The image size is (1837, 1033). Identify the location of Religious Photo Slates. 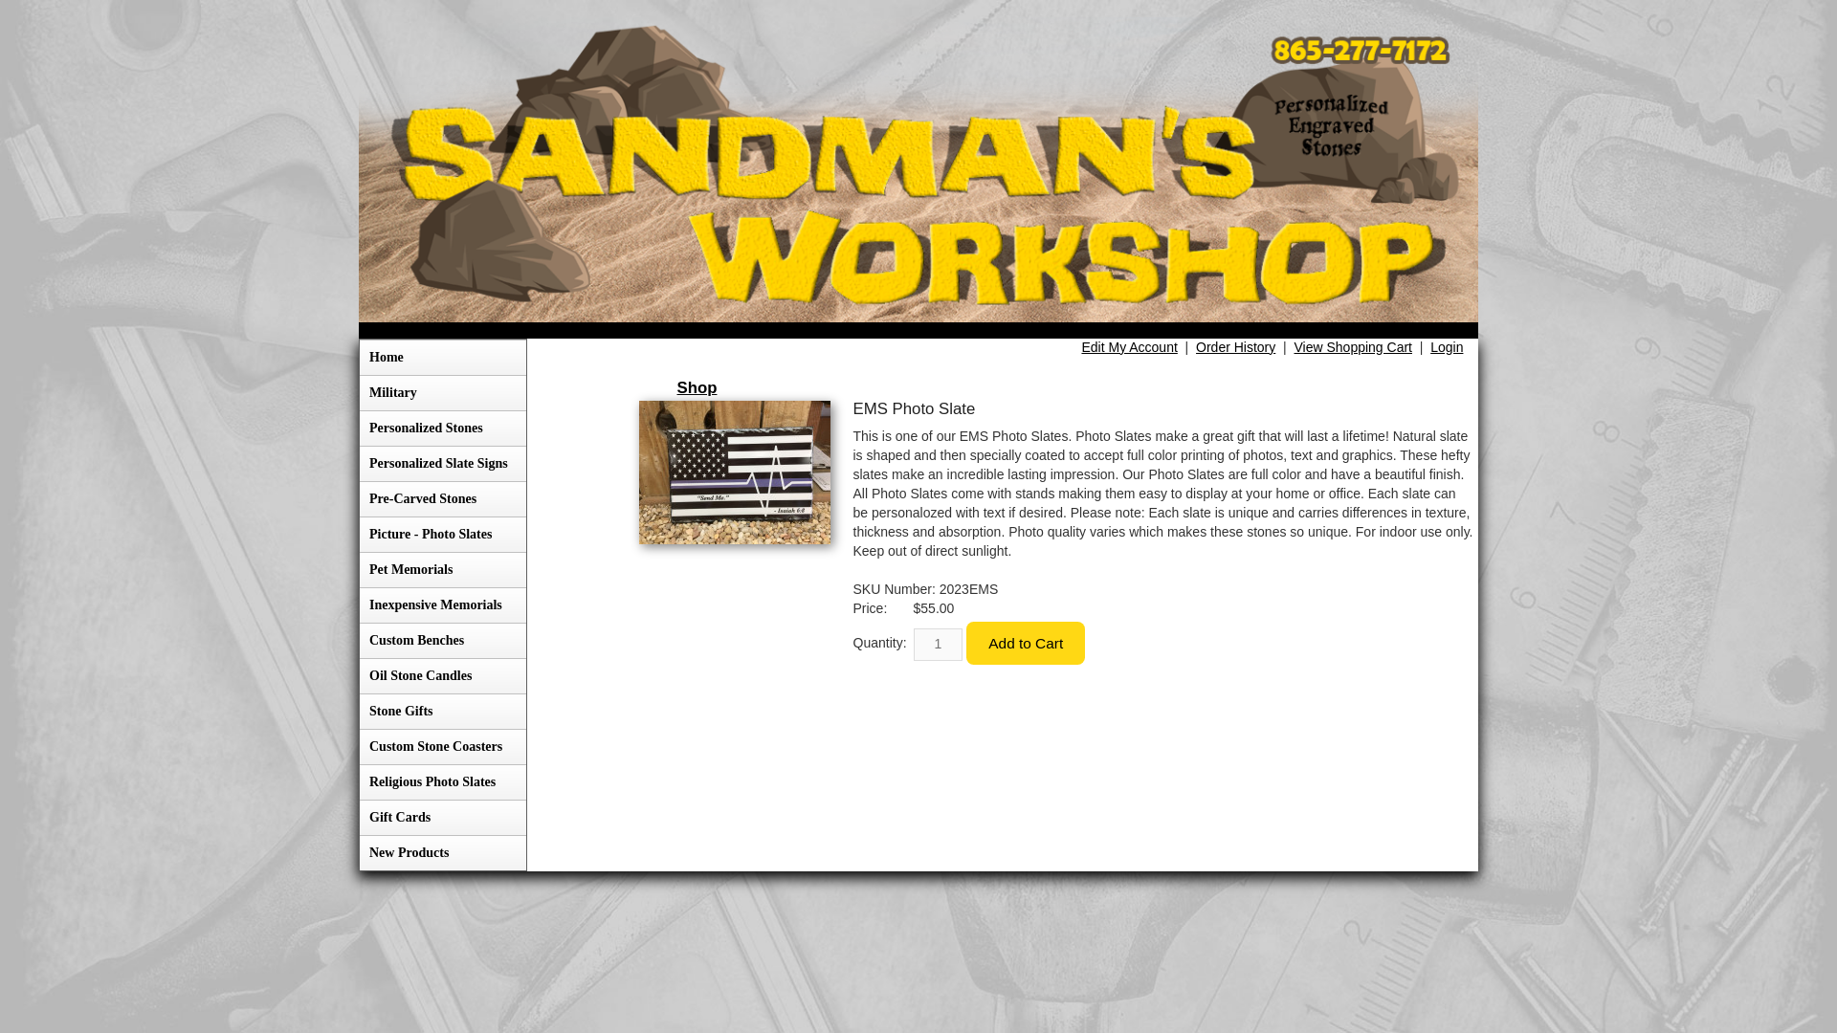
(442, 781).